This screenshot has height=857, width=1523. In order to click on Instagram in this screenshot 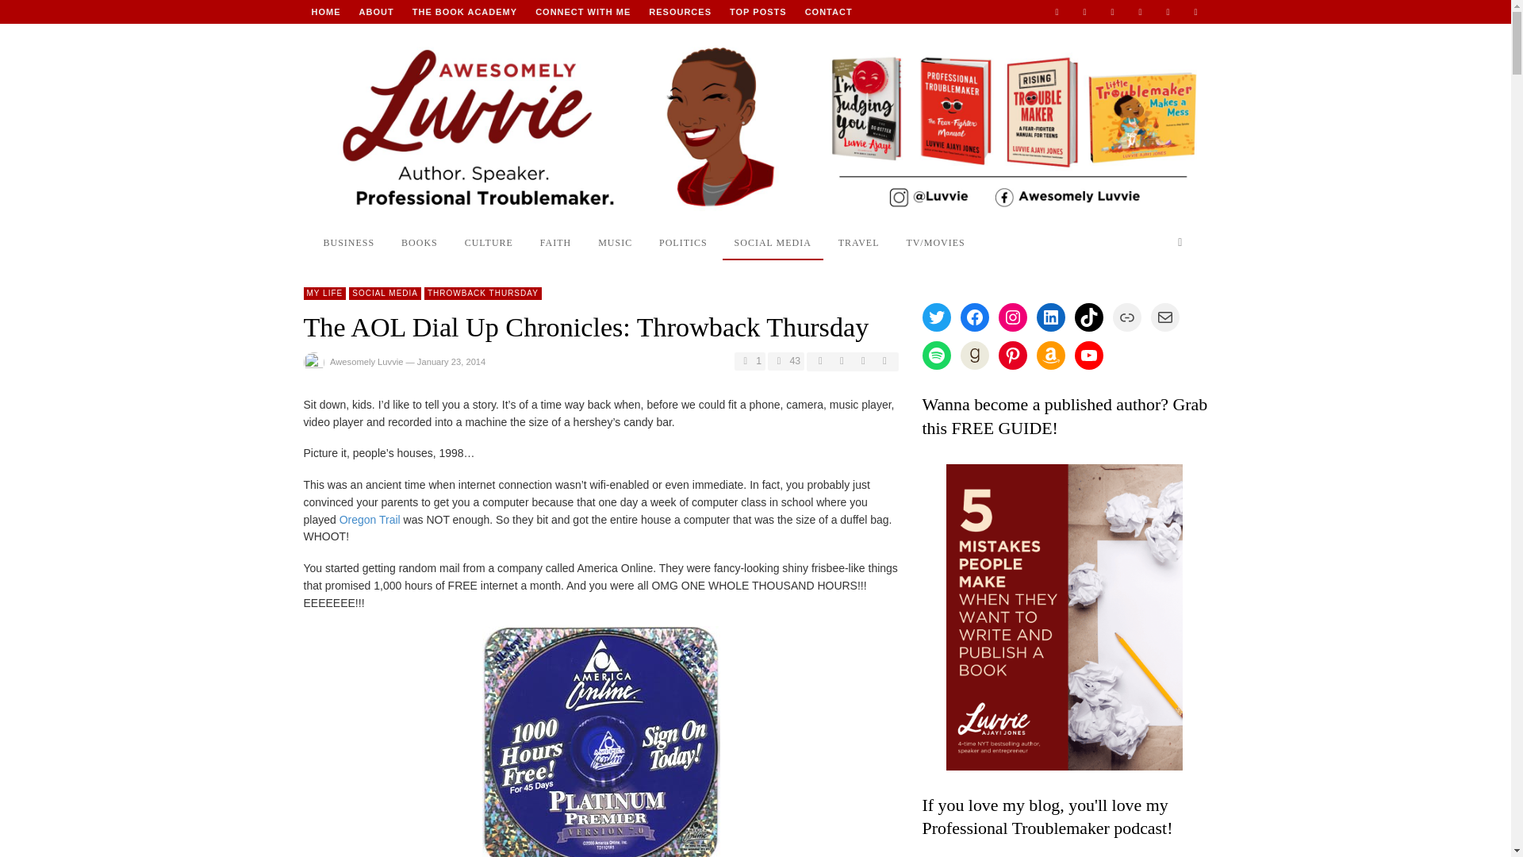, I will do `click(1113, 12)`.